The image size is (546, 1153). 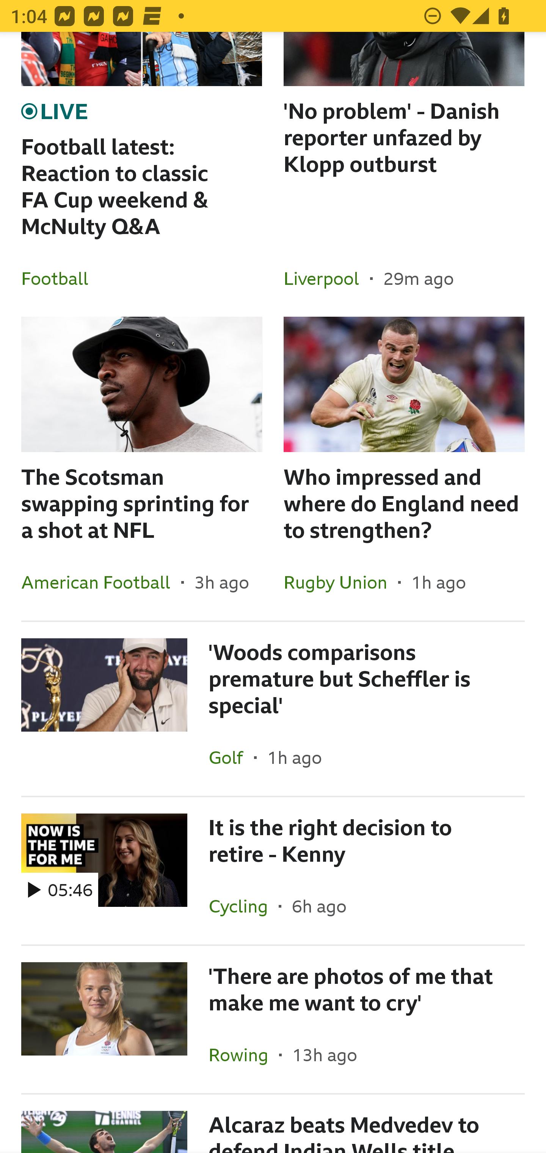 What do you see at coordinates (60, 278) in the screenshot?
I see `Football In the section Football` at bounding box center [60, 278].